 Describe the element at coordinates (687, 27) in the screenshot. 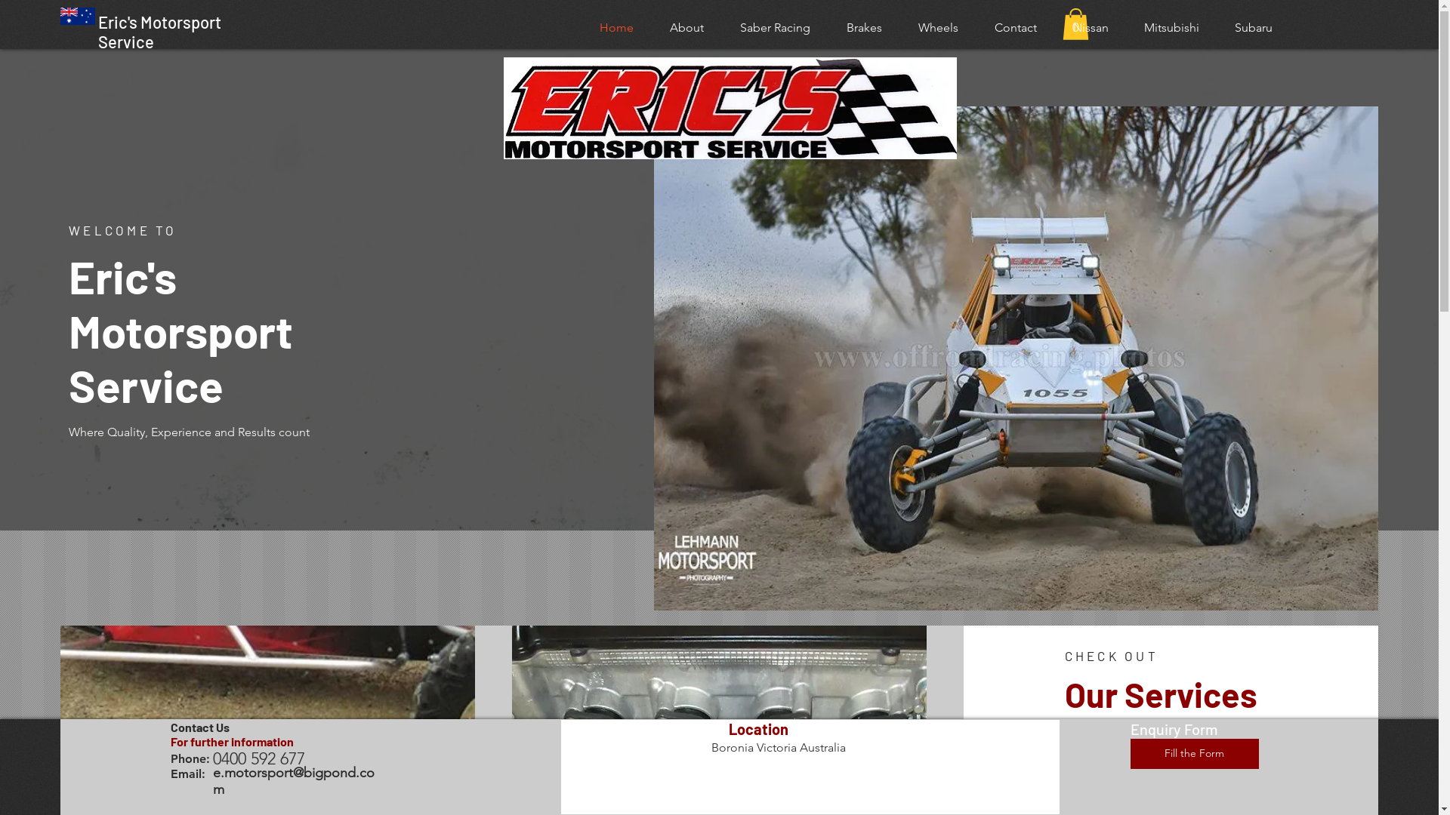

I see `About` at that location.